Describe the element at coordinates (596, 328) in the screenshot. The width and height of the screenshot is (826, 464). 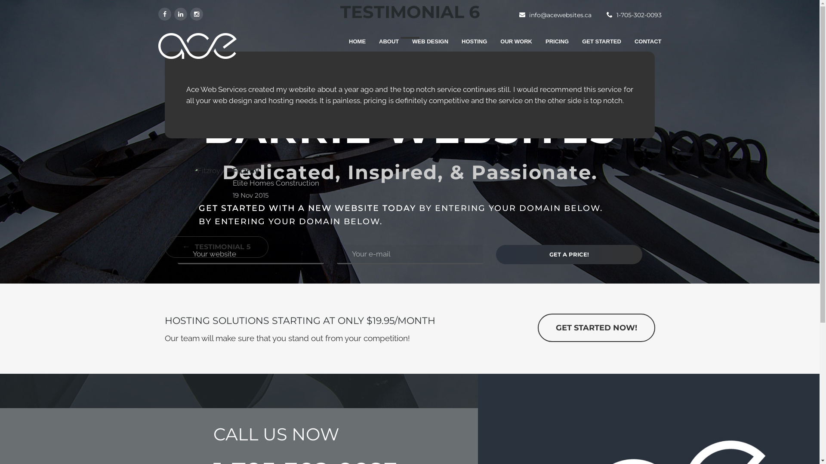
I see `GET STARTED NOW!` at that location.